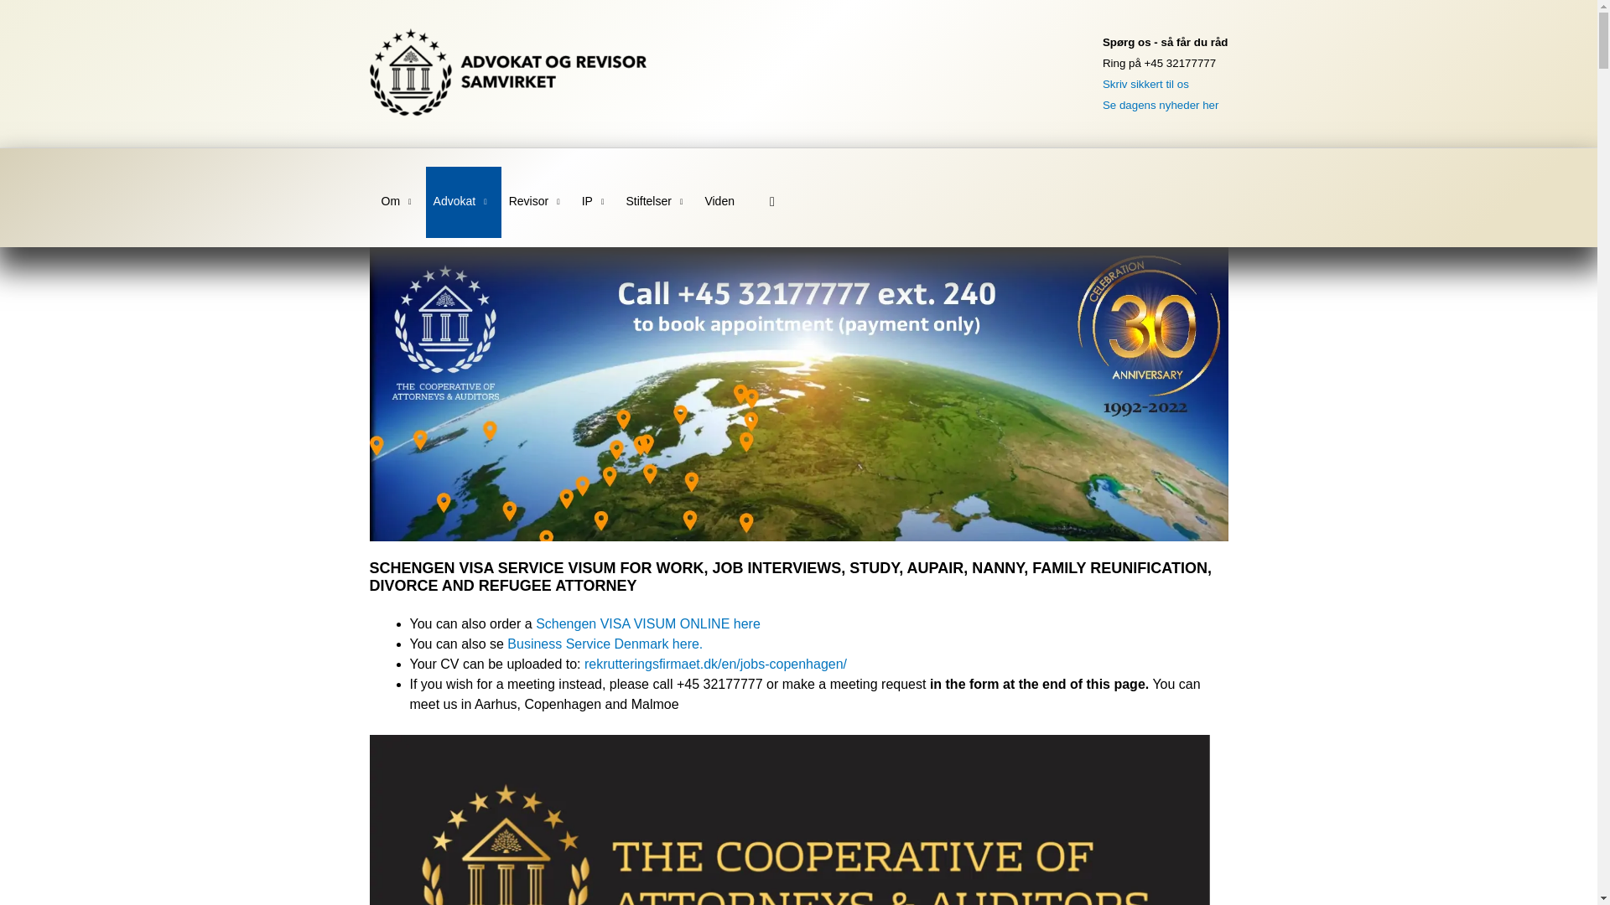  Describe the element at coordinates (657, 202) in the screenshot. I see `Stiftelser` at that location.